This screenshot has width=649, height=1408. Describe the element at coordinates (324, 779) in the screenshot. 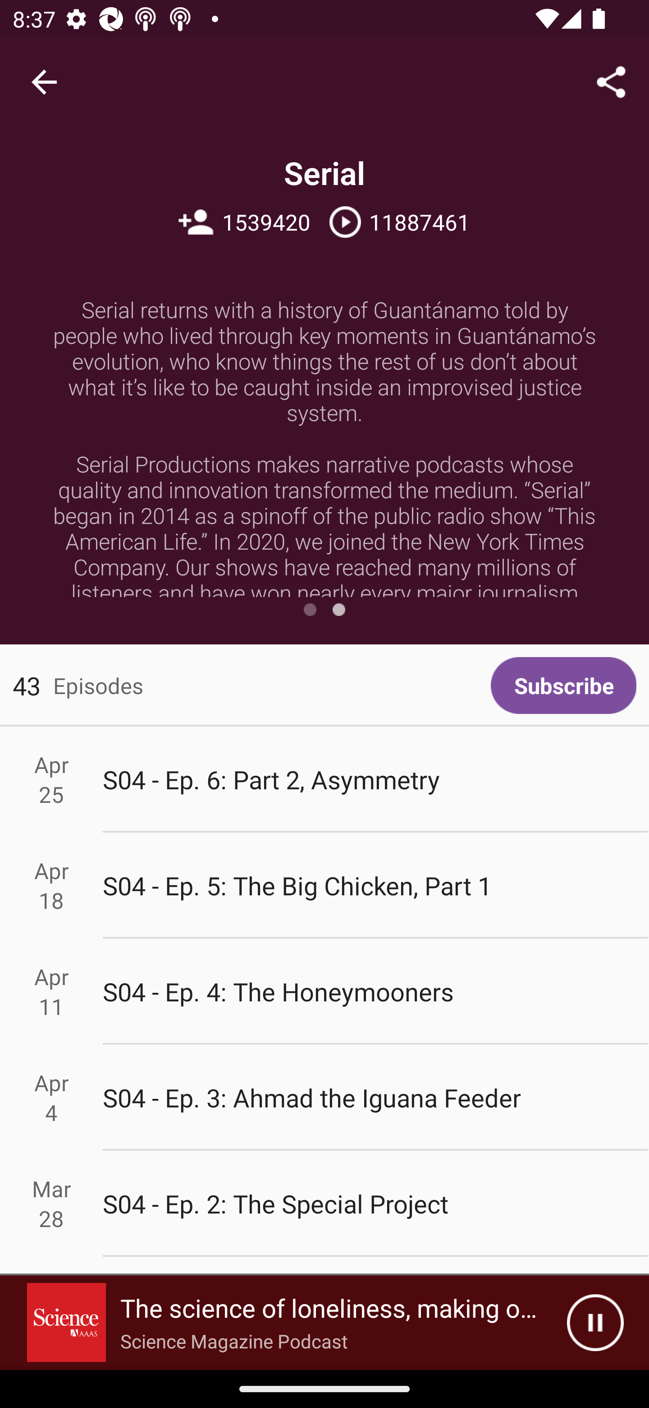

I see `Apr 25 S04 - Ep. 6: Part 2, Asymmetry` at that location.